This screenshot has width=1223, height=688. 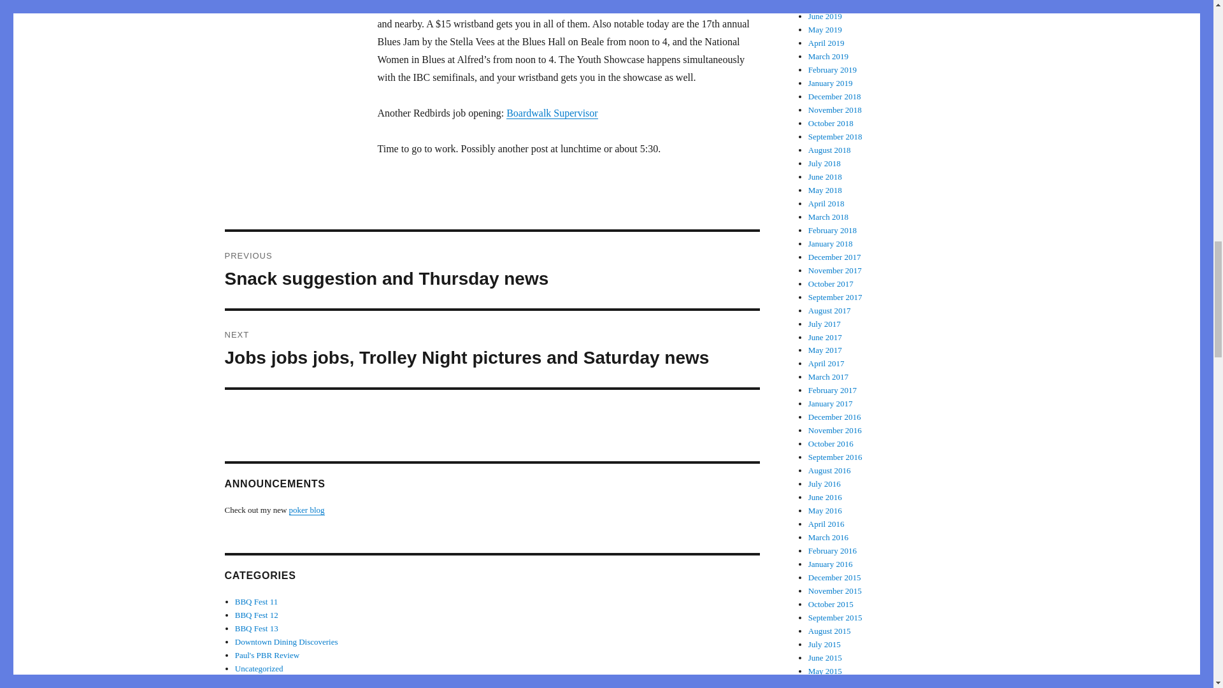 I want to click on Boardwalk Supervisor, so click(x=256, y=628).